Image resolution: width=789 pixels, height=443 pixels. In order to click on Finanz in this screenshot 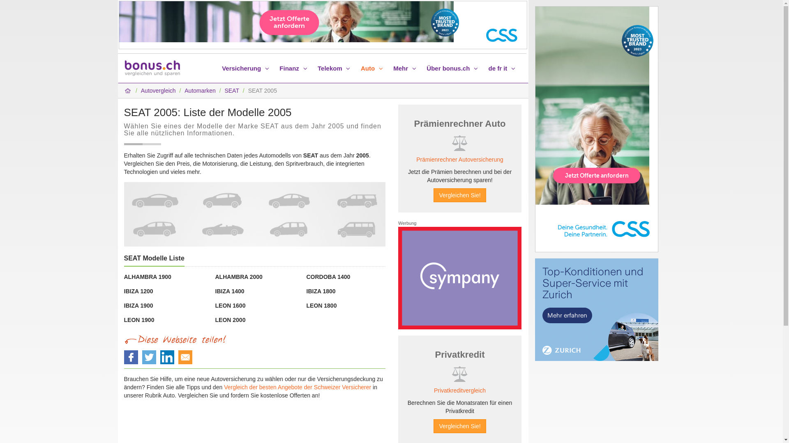, I will do `click(294, 69)`.